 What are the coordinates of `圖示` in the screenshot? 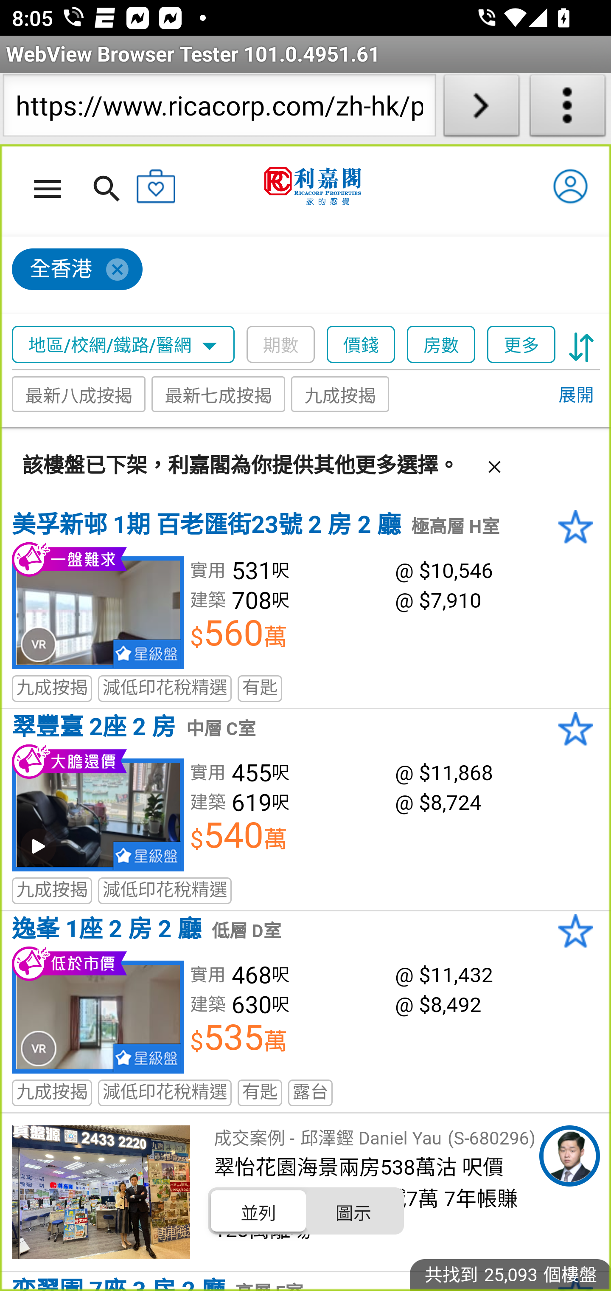 It's located at (353, 1211).